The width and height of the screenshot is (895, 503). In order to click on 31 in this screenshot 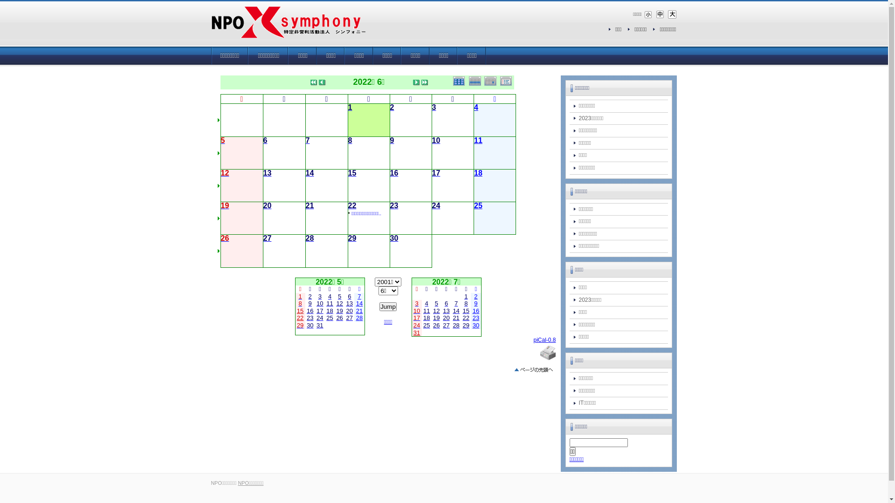, I will do `click(320, 326)`.